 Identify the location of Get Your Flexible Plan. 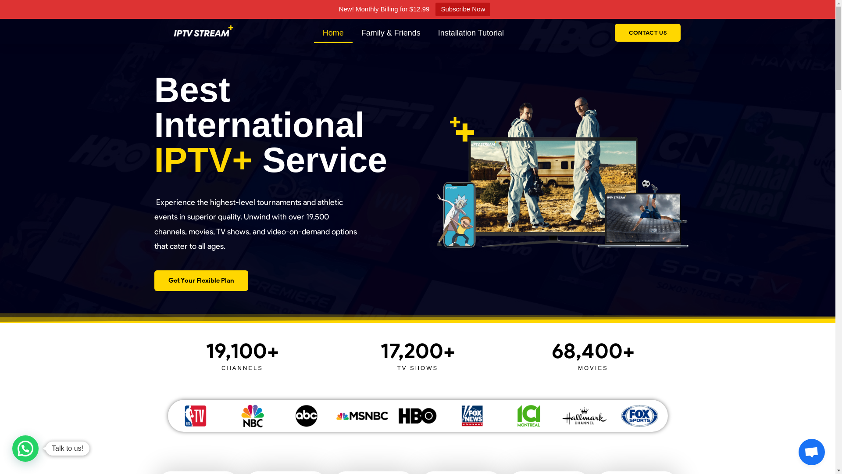
(201, 281).